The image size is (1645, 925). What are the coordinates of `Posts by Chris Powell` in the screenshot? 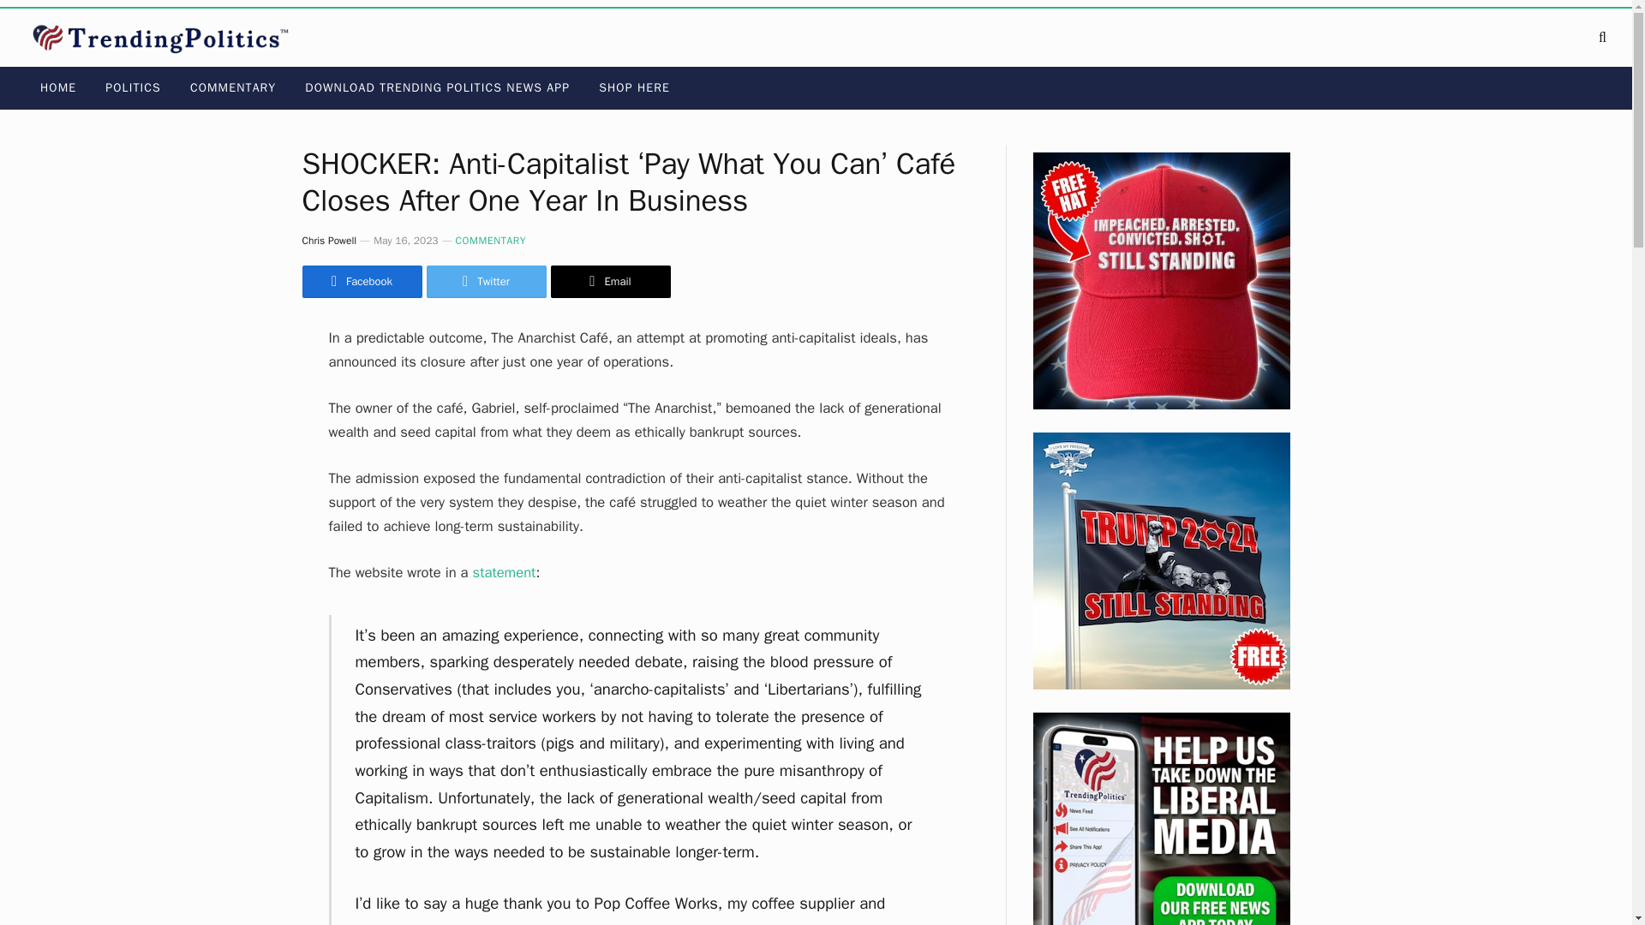 It's located at (329, 241).